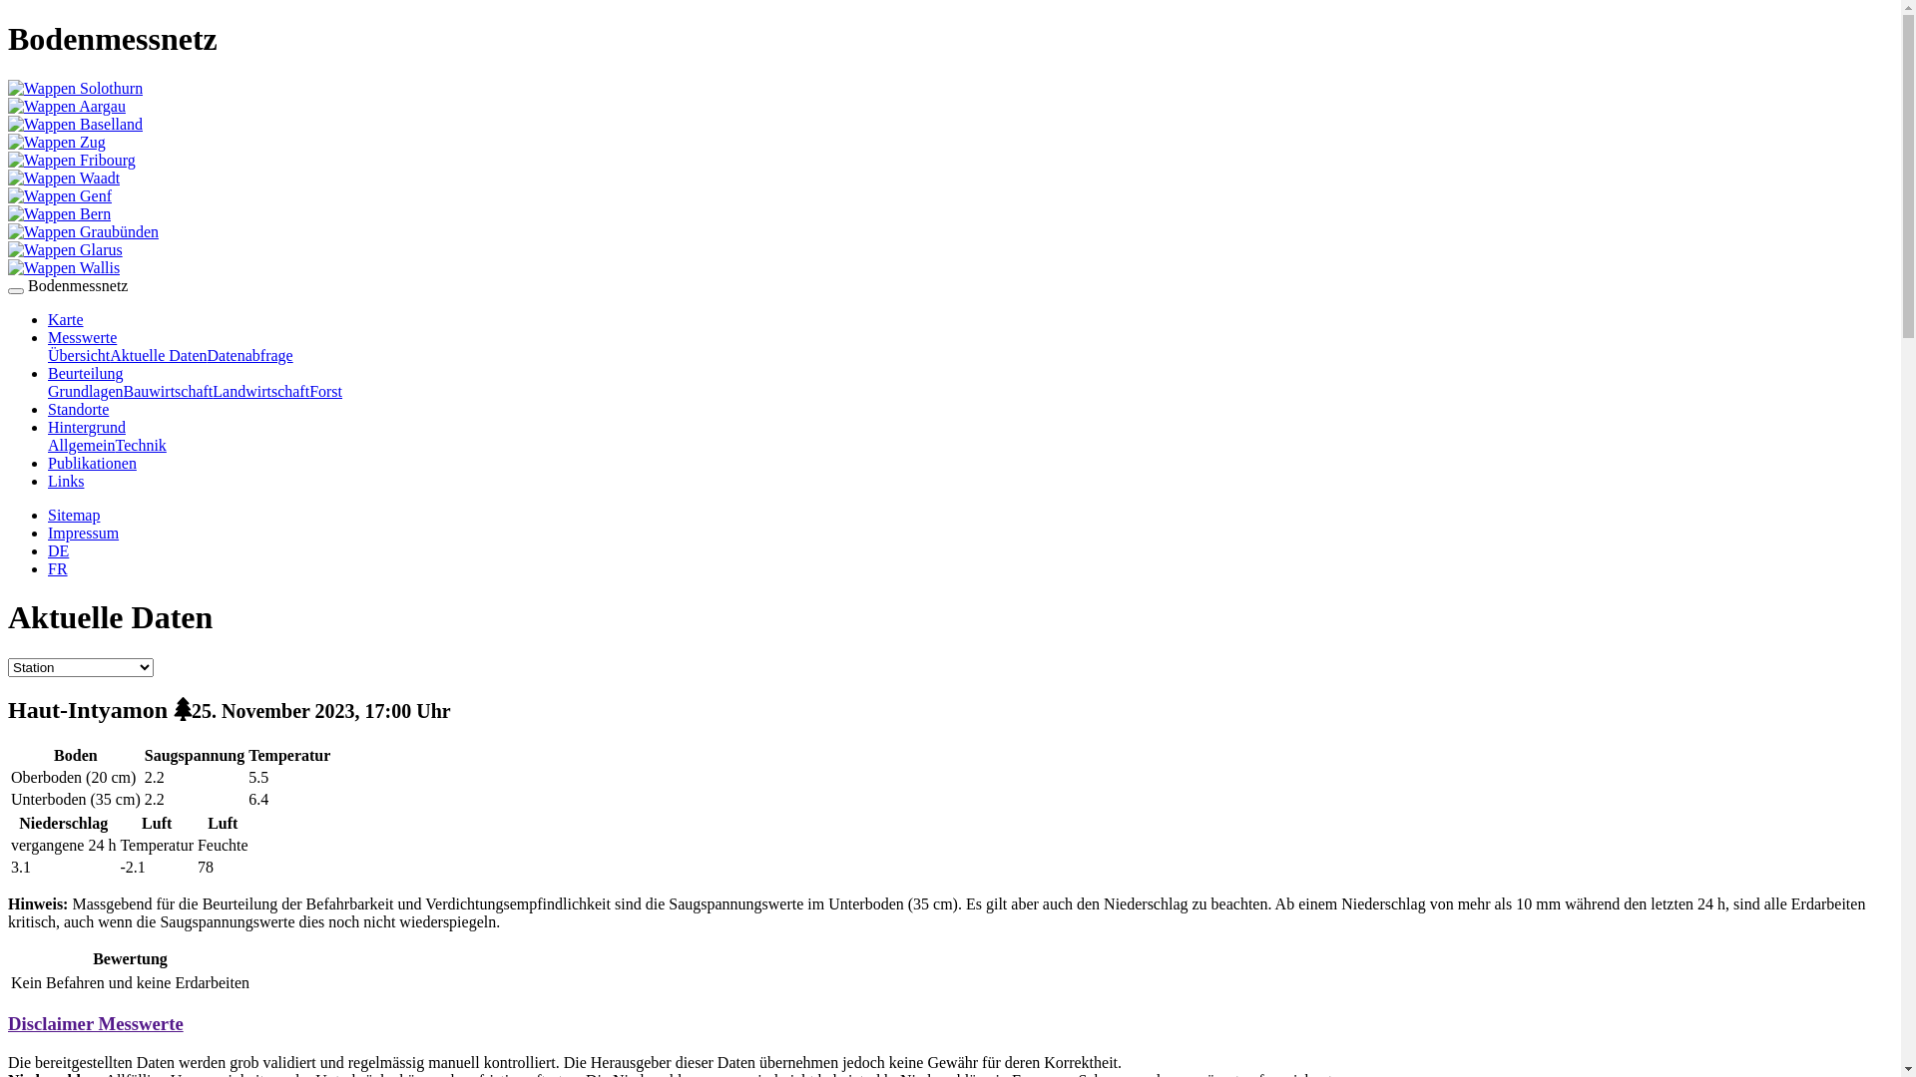  Describe the element at coordinates (142, 445) in the screenshot. I see `Technik` at that location.